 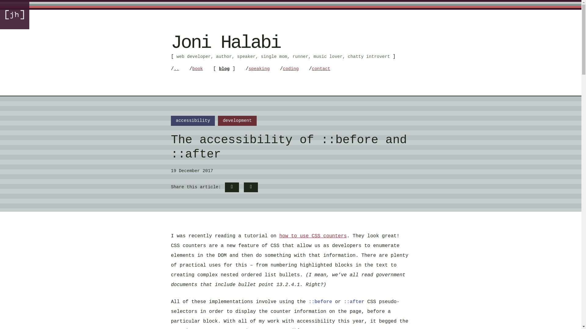 What do you see at coordinates (232, 187) in the screenshot?
I see `Twitter` at bounding box center [232, 187].